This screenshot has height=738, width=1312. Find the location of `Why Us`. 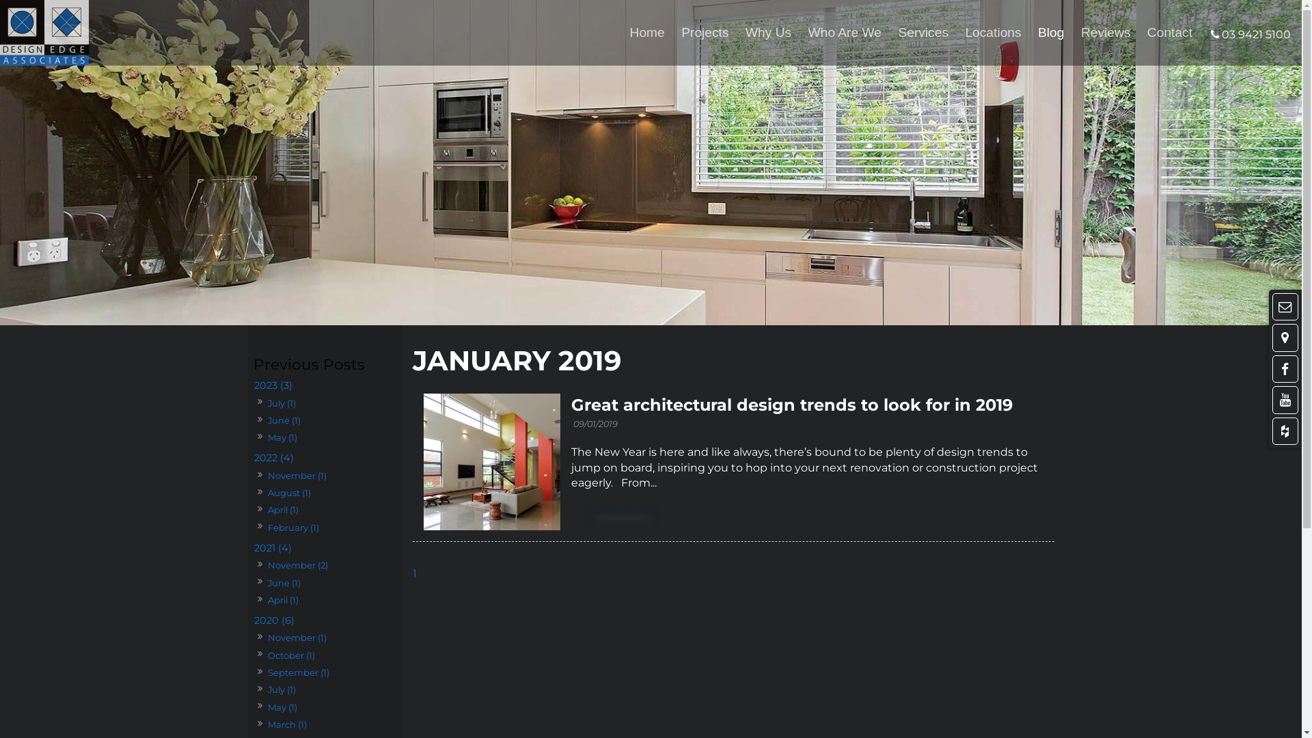

Why Us is located at coordinates (768, 33).